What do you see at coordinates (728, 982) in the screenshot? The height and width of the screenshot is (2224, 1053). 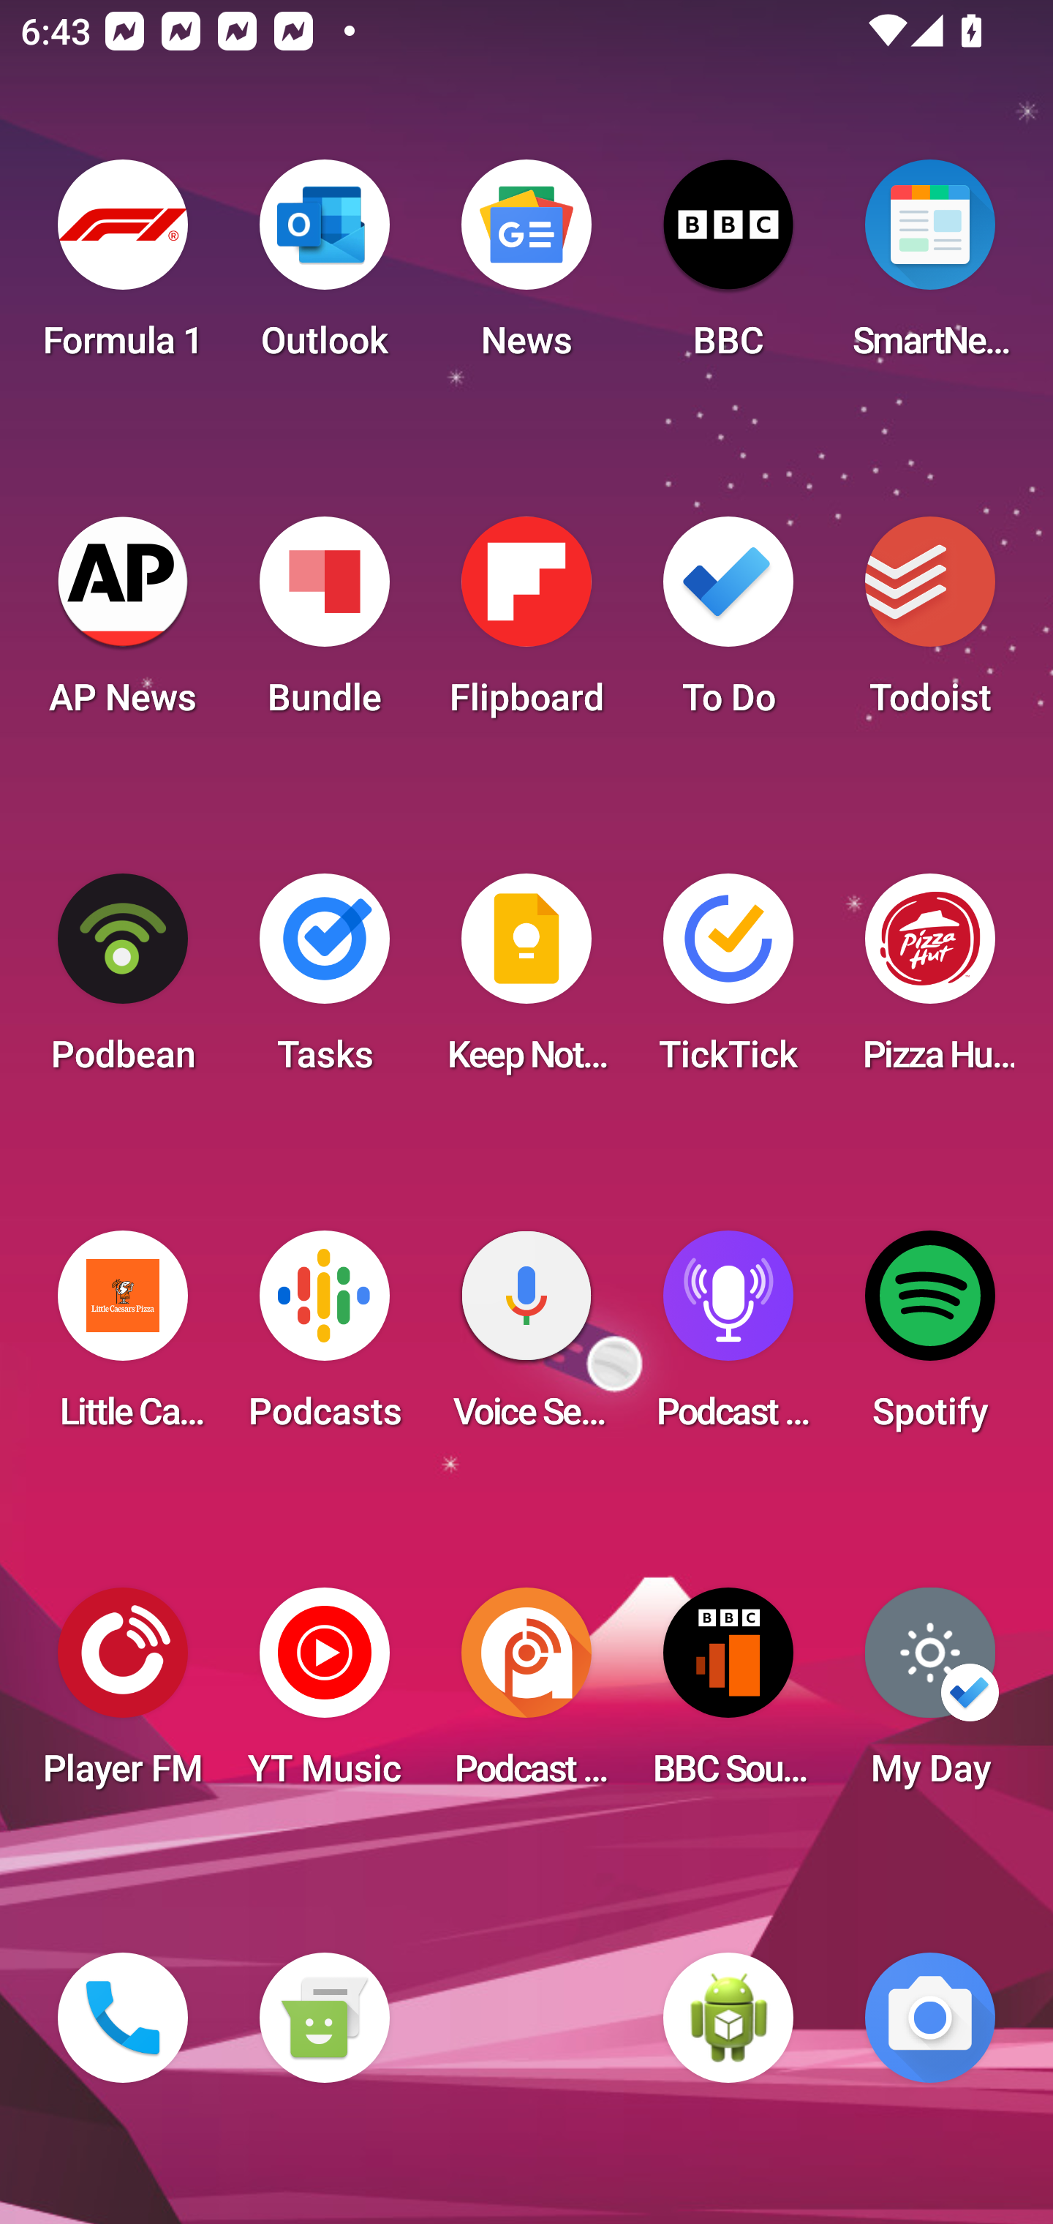 I see `TickTick` at bounding box center [728, 982].